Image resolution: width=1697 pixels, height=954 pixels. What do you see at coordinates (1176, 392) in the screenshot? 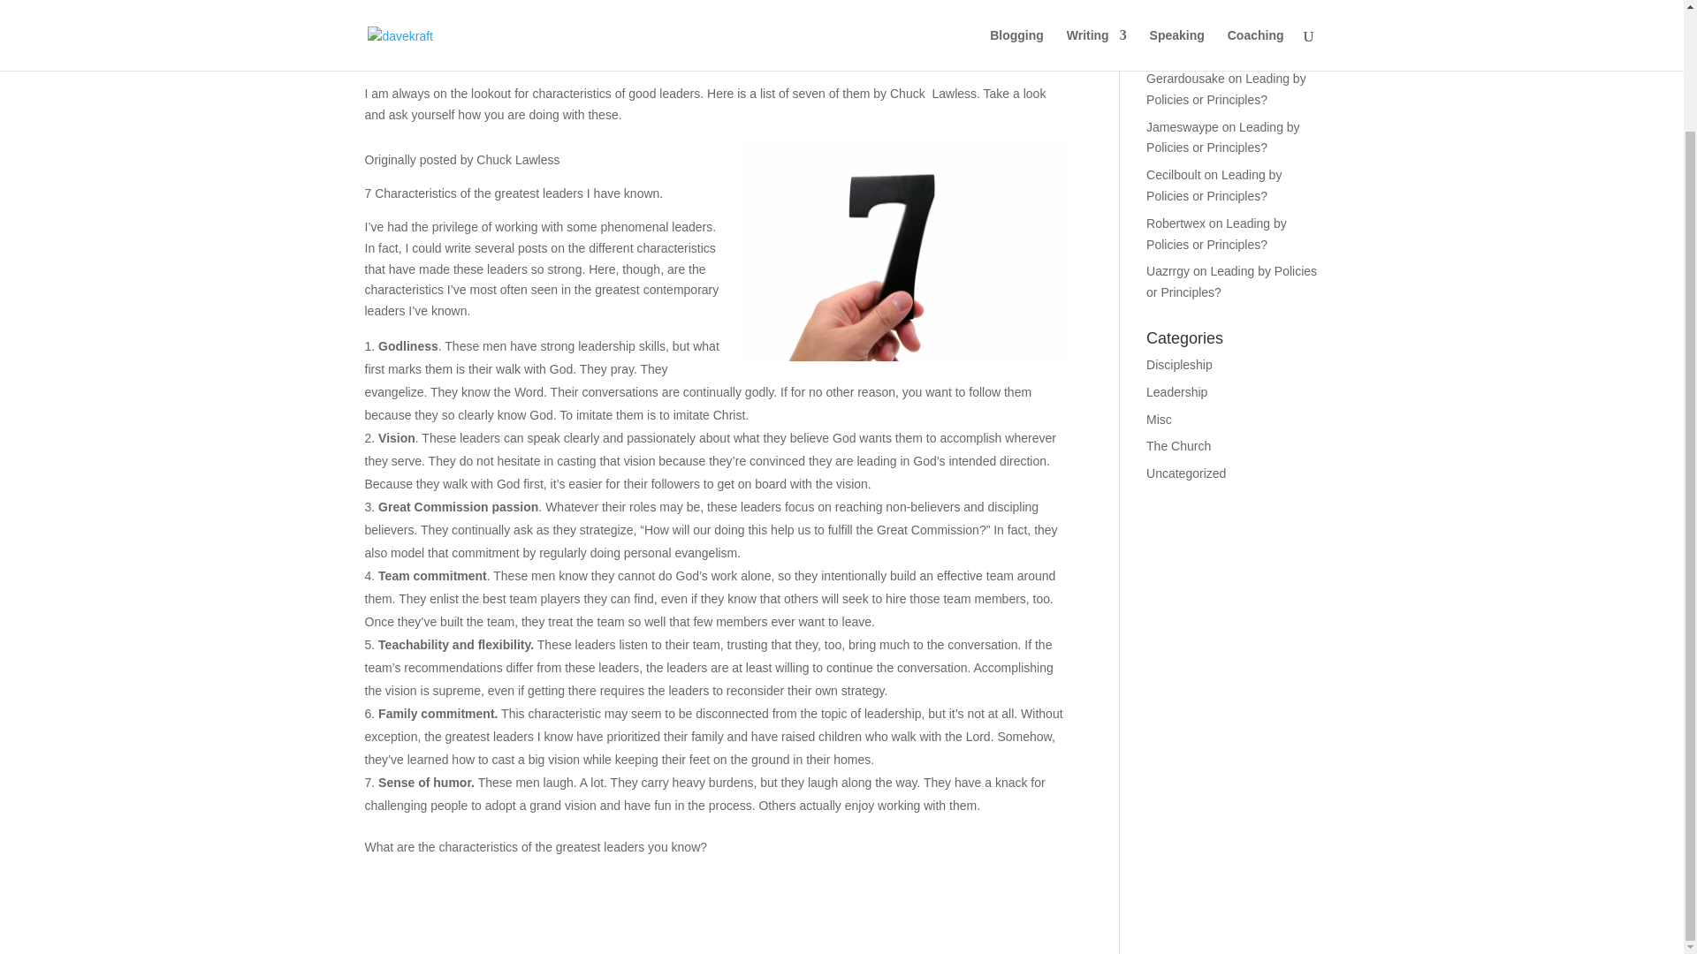
I see `Leadership` at bounding box center [1176, 392].